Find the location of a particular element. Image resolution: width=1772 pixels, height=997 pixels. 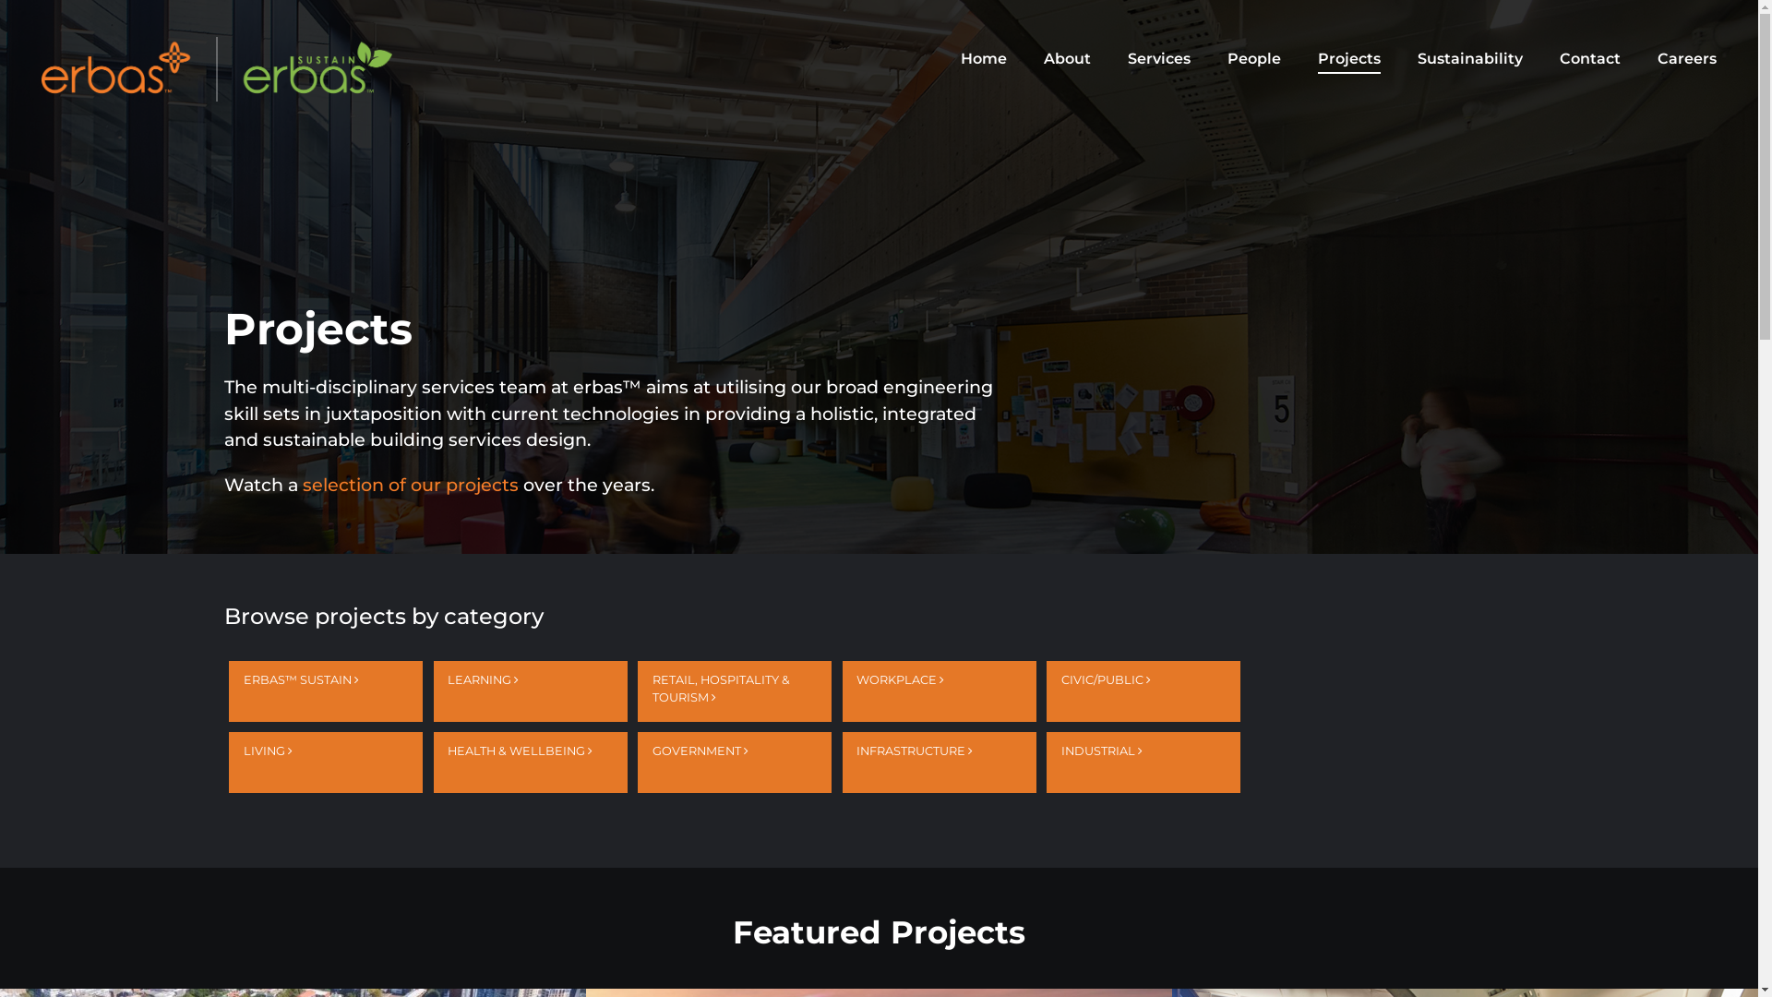

Contact is located at coordinates (1590, 59).